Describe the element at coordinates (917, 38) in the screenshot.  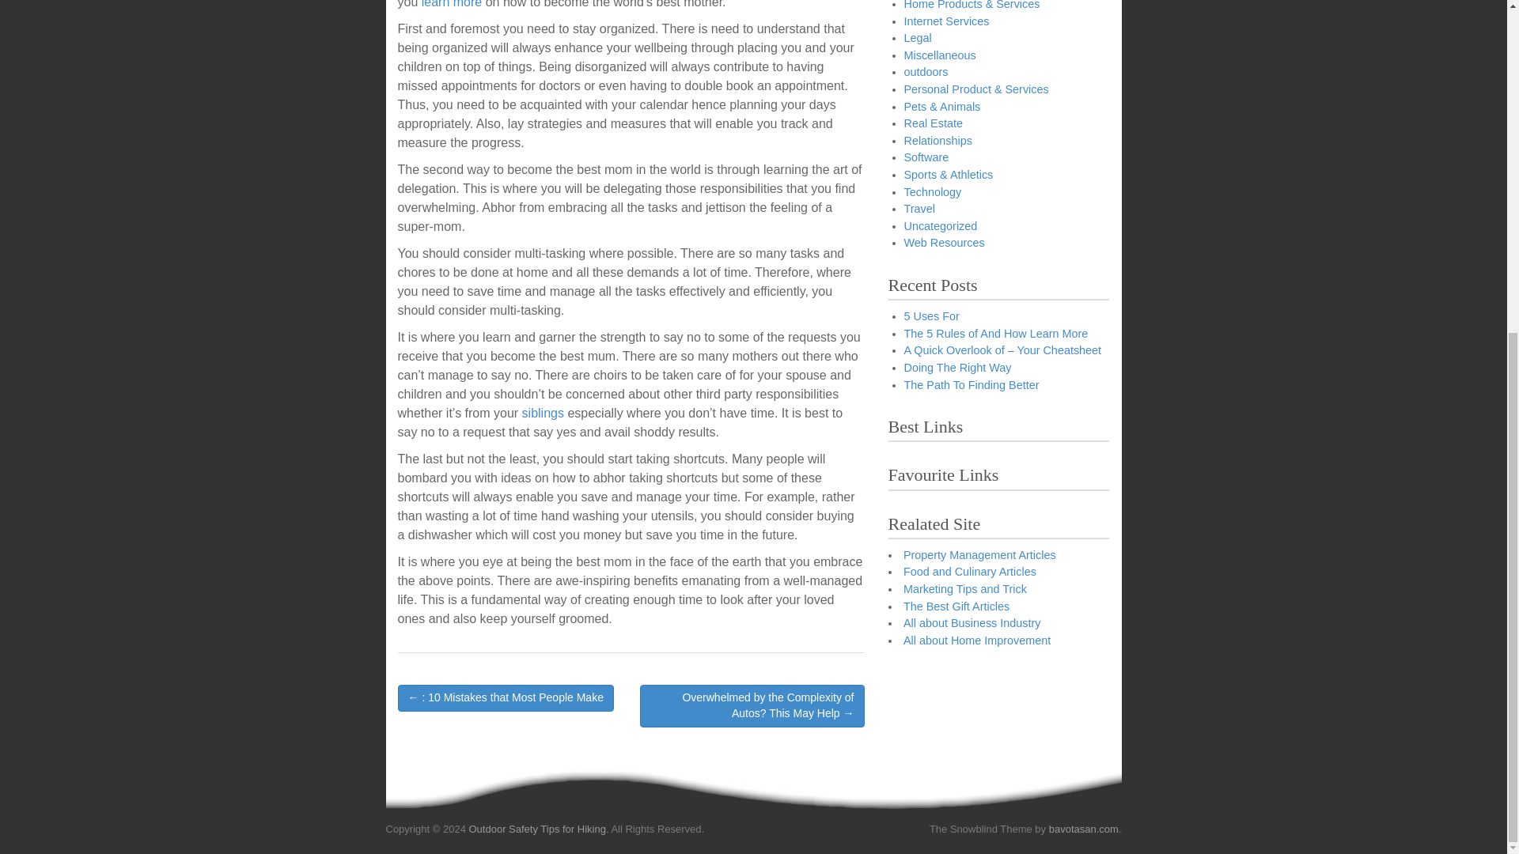
I see `Legal` at that location.